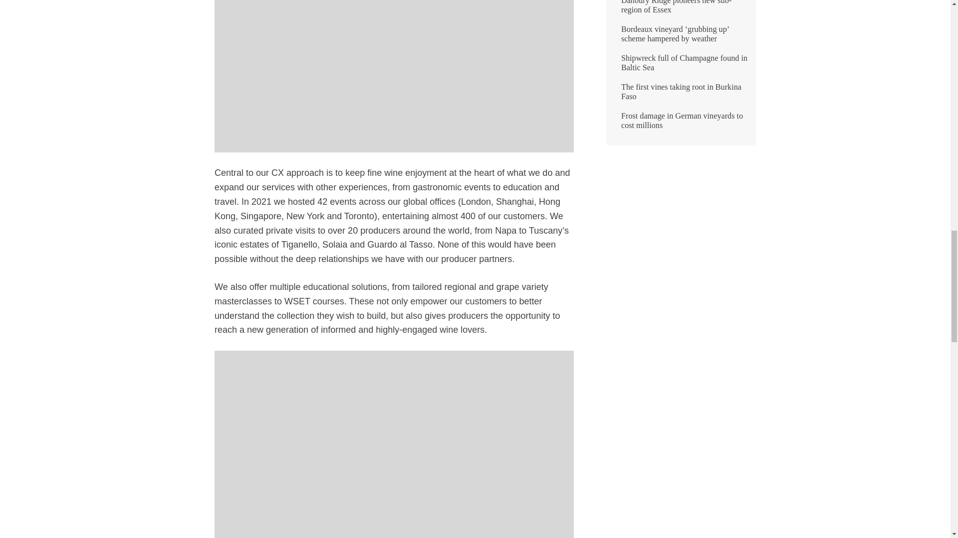 The width and height of the screenshot is (958, 538). Describe the element at coordinates (681, 125) in the screenshot. I see `Frost damage in German vineyards to cost millions` at that location.